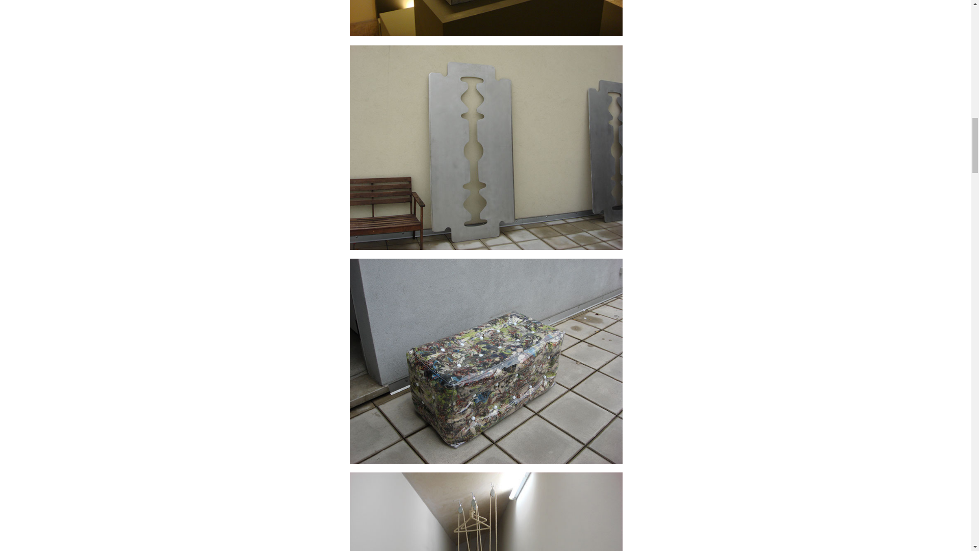 The height and width of the screenshot is (551, 979). I want to click on G2Art inspiration image 5, so click(486, 147).